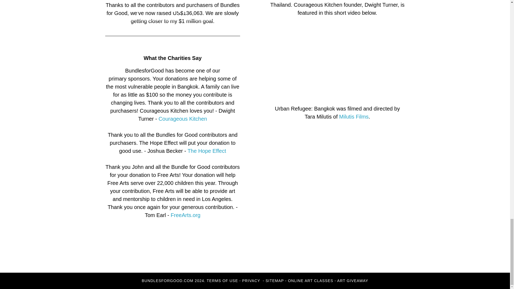  Describe the element at coordinates (92, 265) in the screenshot. I see `ART GIVEAWAY` at that location.